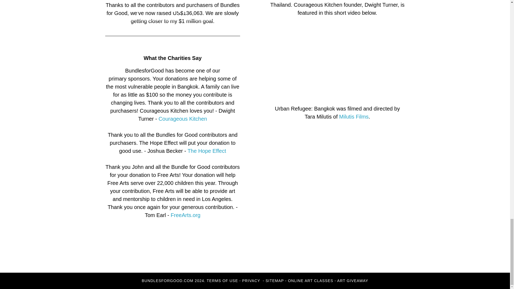  Describe the element at coordinates (92, 265) in the screenshot. I see `ART GIVEAWAY` at that location.